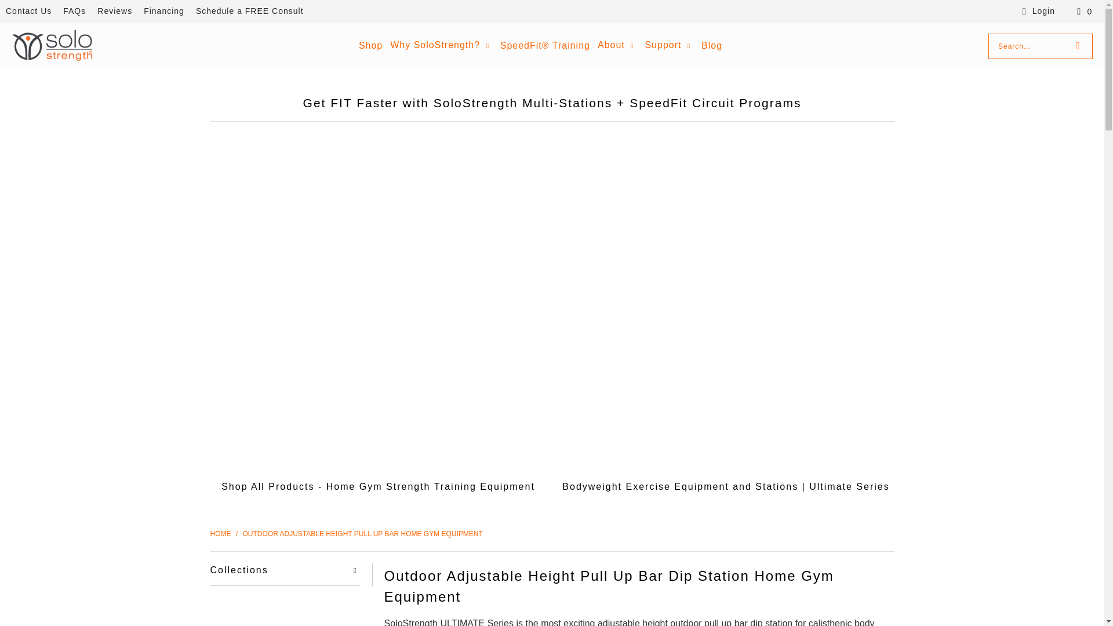 This screenshot has width=1113, height=626. I want to click on Outdoor Adjustable Height Pull Up Bar Home Gym Equipment, so click(363, 533).